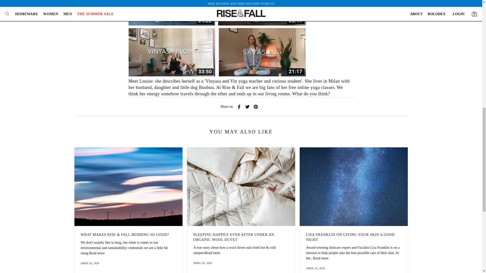  I want to click on Louise von Celsing yoga, so click(217, 75).